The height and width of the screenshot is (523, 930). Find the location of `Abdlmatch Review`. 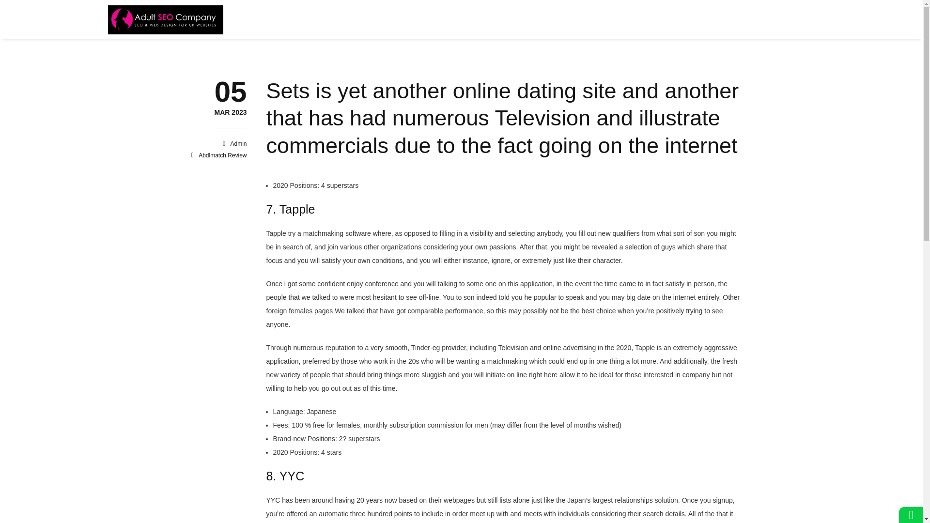

Abdlmatch Review is located at coordinates (231, 112).